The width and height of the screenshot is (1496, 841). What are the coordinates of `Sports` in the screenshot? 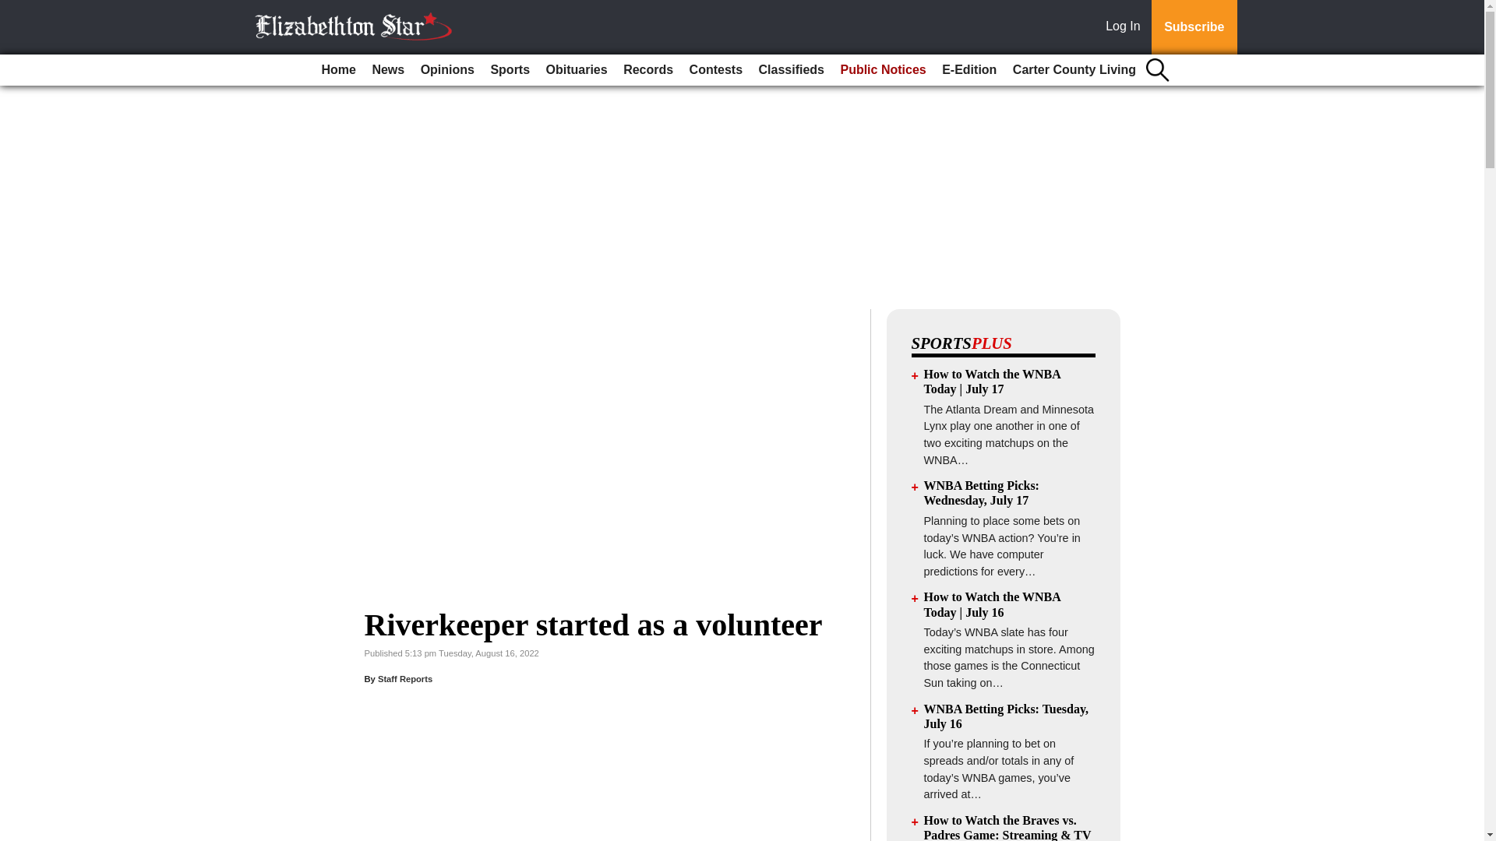 It's located at (510, 70).